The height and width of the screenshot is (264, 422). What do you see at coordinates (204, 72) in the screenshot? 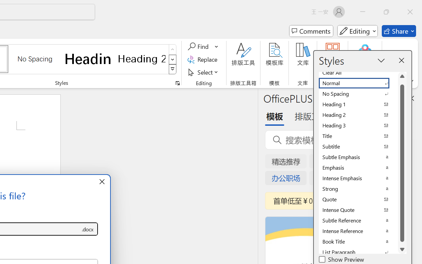
I see `Select` at bounding box center [204, 72].